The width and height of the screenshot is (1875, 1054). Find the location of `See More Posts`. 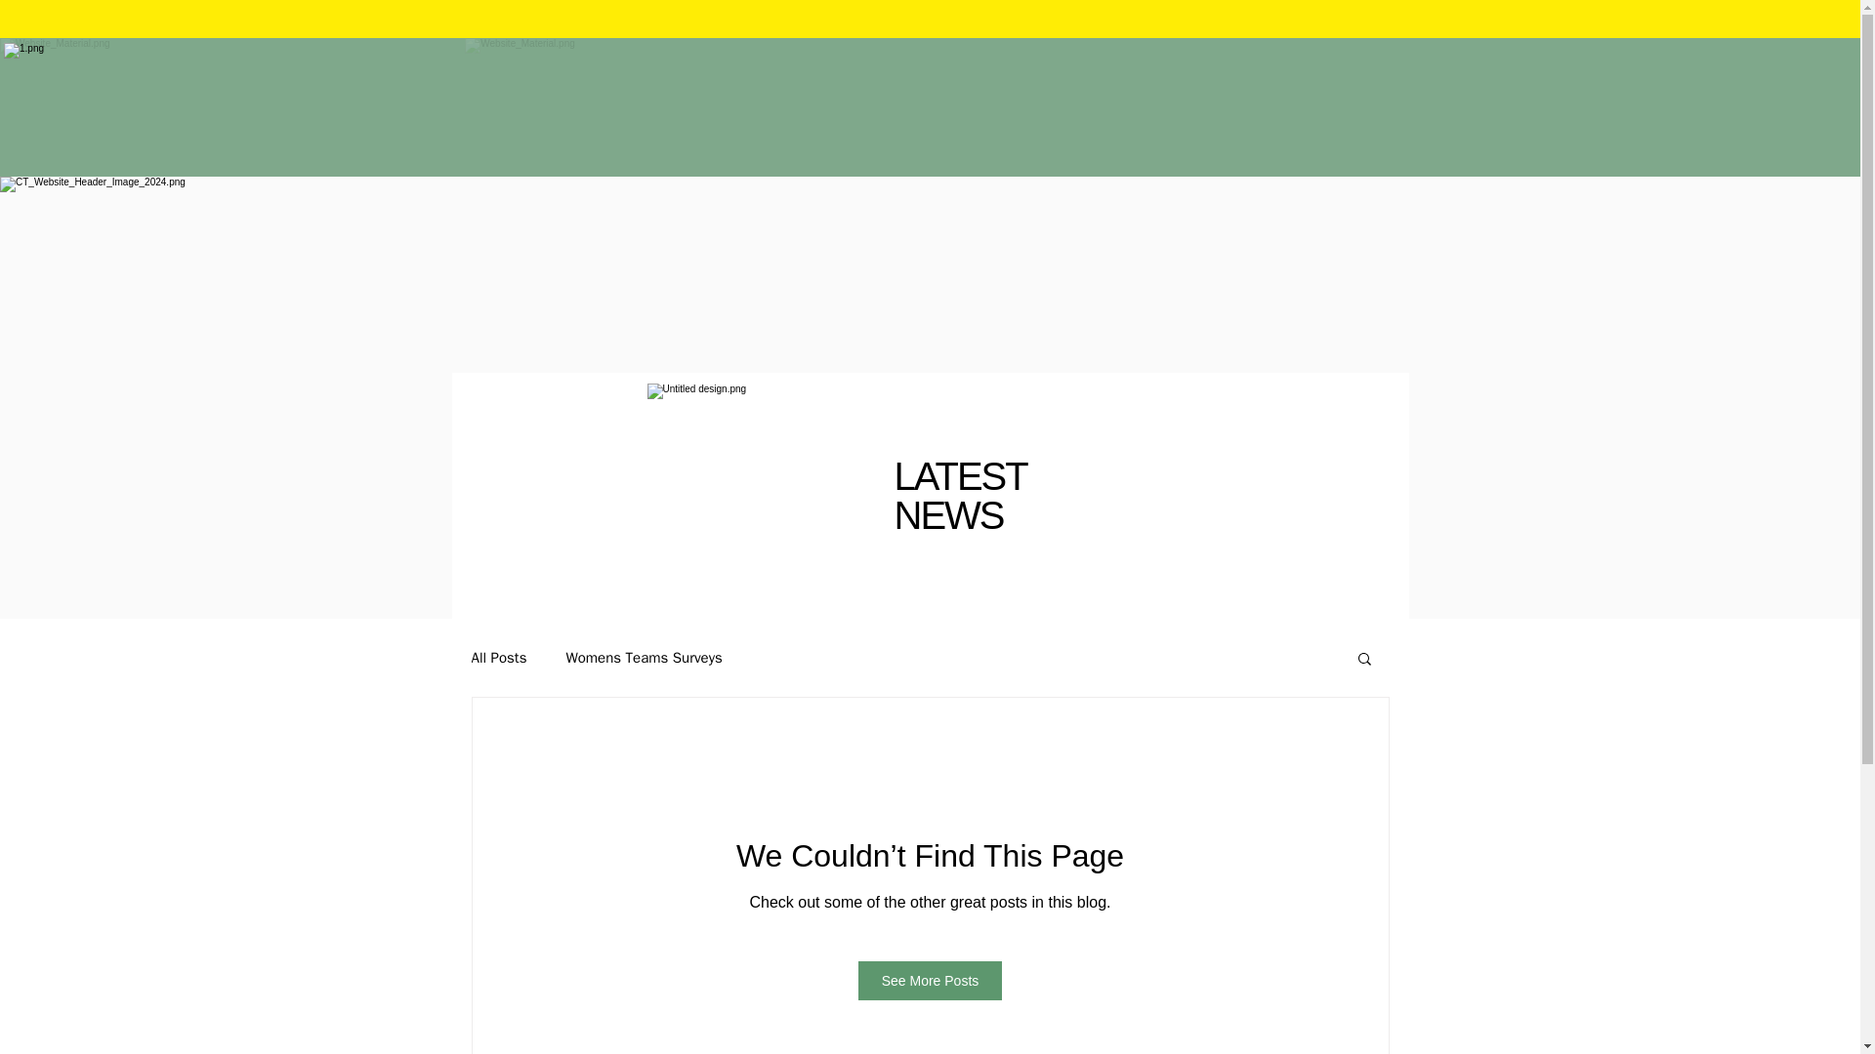

See More Posts is located at coordinates (931, 980).